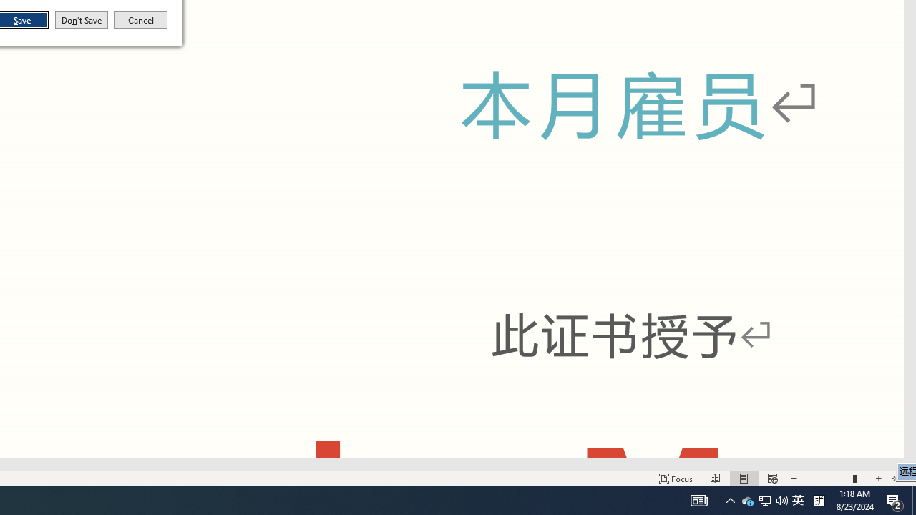 The height and width of the screenshot is (515, 916). Describe the element at coordinates (676, 478) in the screenshot. I see `Focus ` at that location.